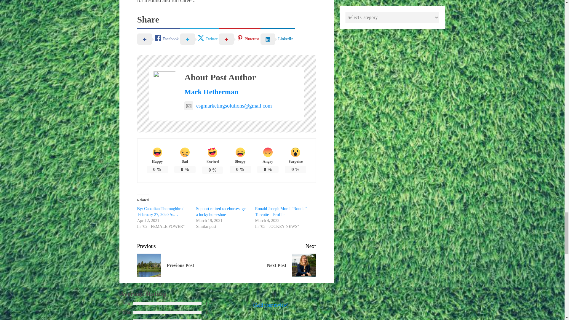  I want to click on Facebook, so click(158, 39).